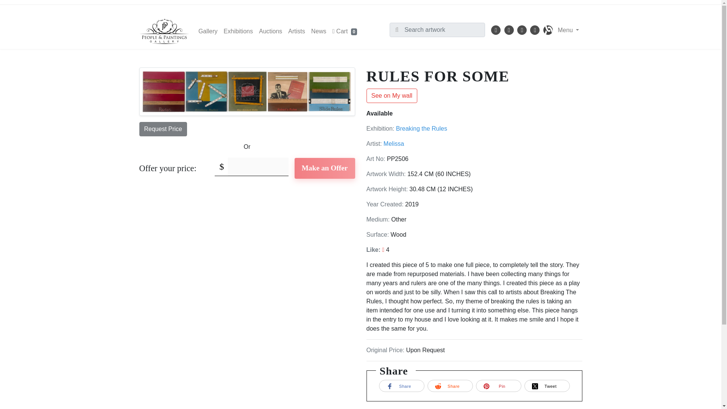 The width and height of the screenshot is (727, 409). Describe the element at coordinates (319, 31) in the screenshot. I see `News` at that location.